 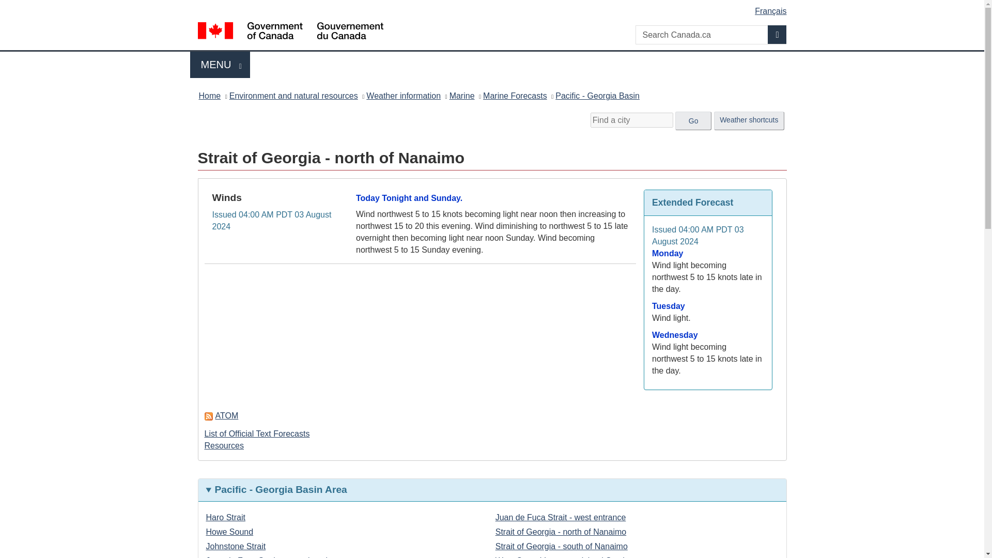 I want to click on Search, so click(x=221, y=415).